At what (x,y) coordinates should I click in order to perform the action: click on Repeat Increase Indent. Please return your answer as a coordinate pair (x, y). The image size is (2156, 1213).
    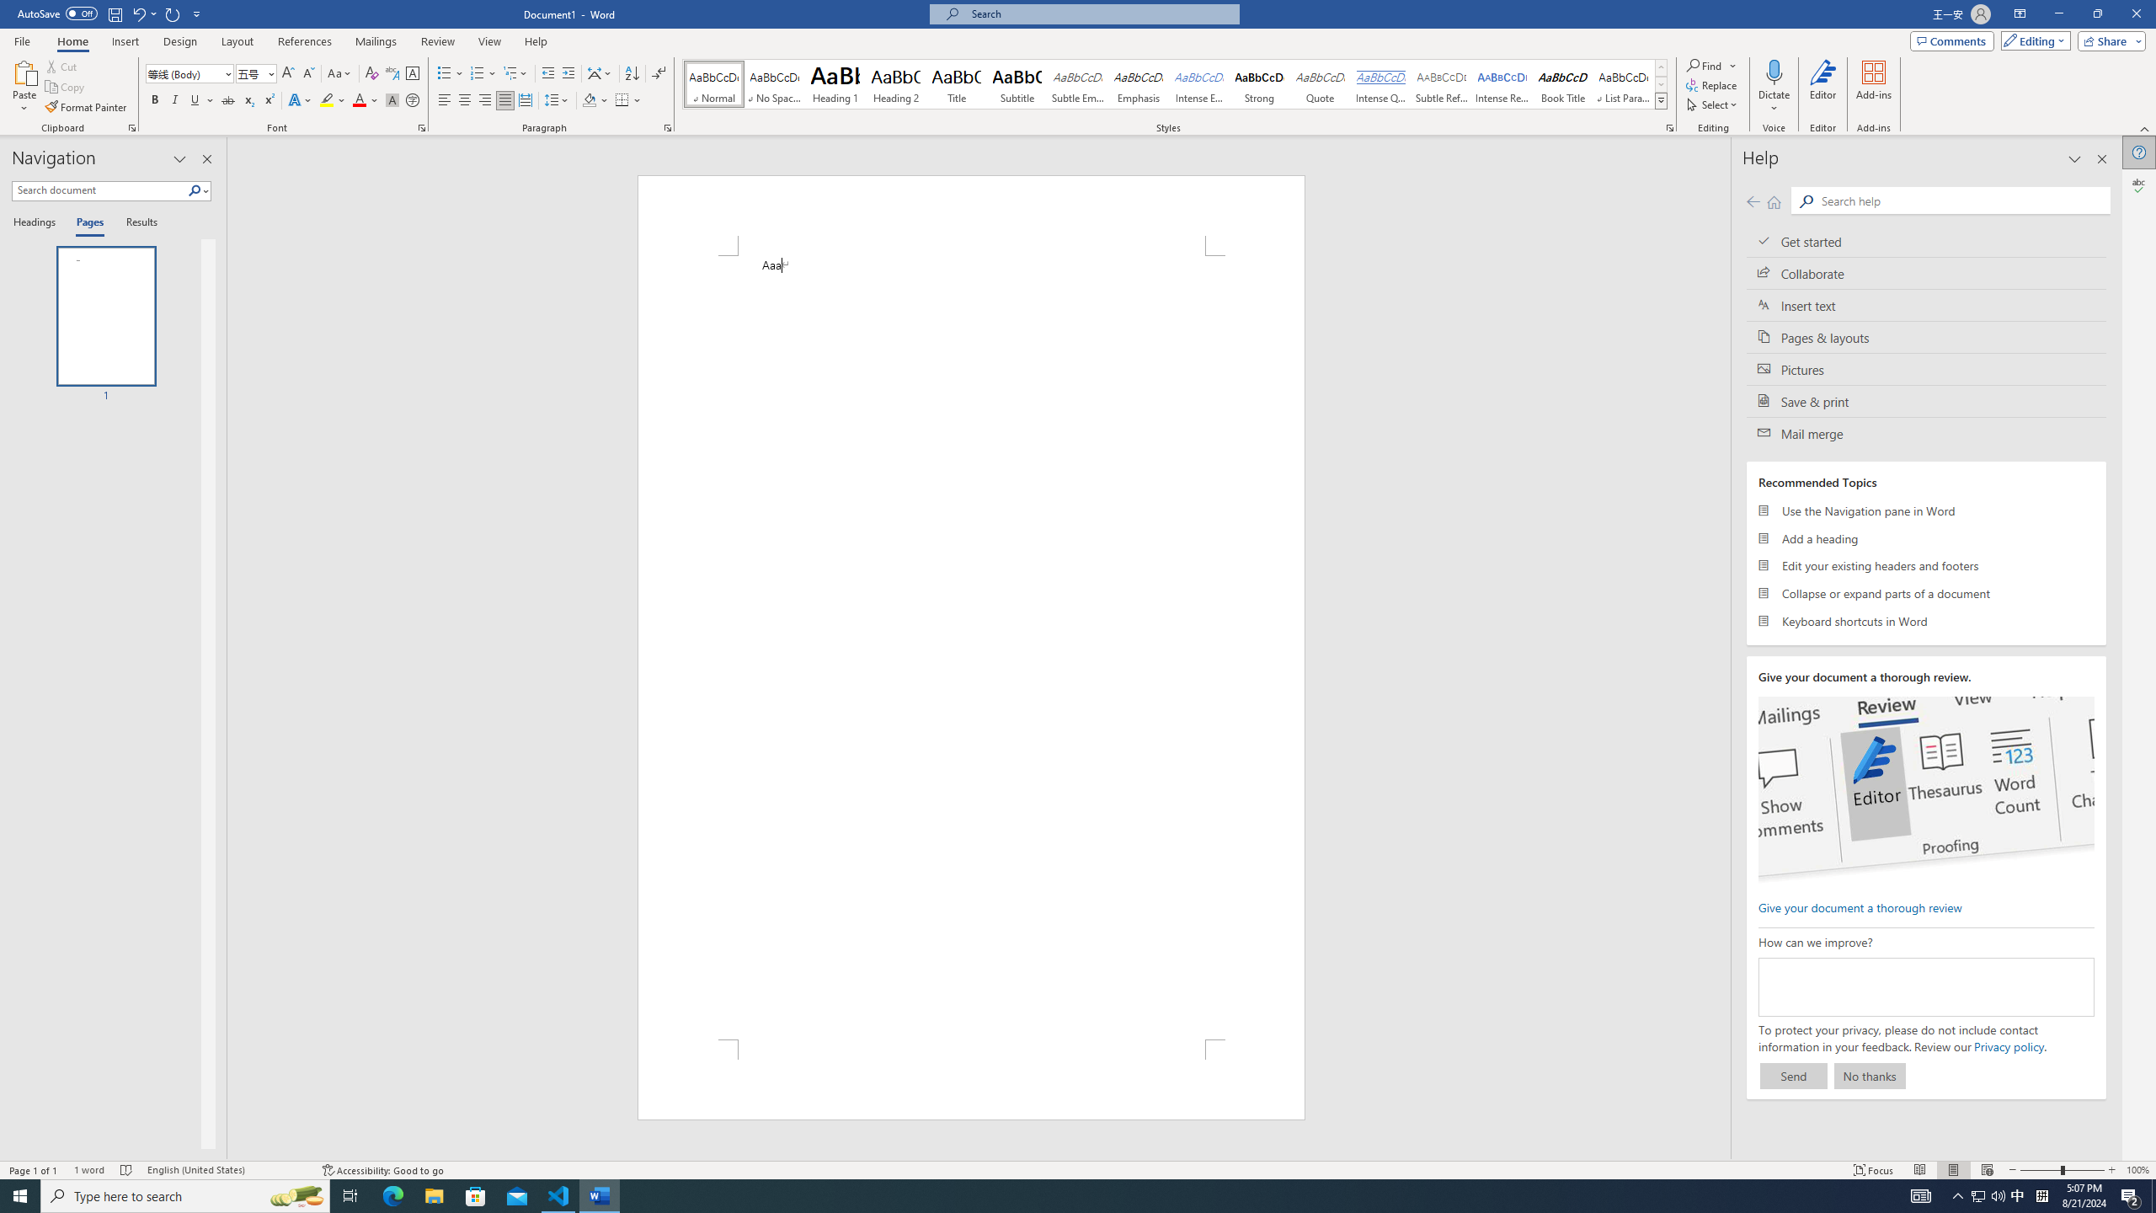
    Looking at the image, I should click on (173, 13).